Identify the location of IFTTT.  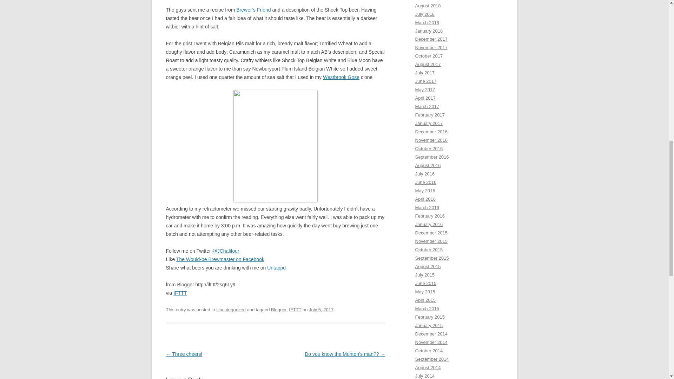
(180, 293).